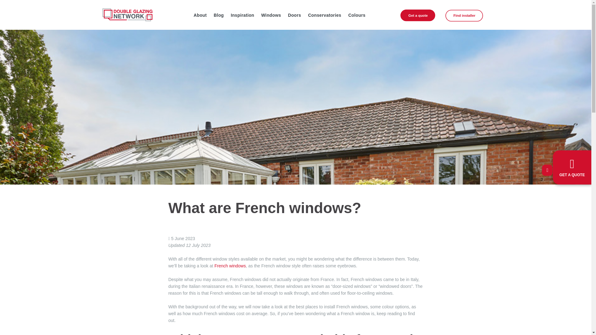  What do you see at coordinates (242, 15) in the screenshot?
I see `Inspiration` at bounding box center [242, 15].